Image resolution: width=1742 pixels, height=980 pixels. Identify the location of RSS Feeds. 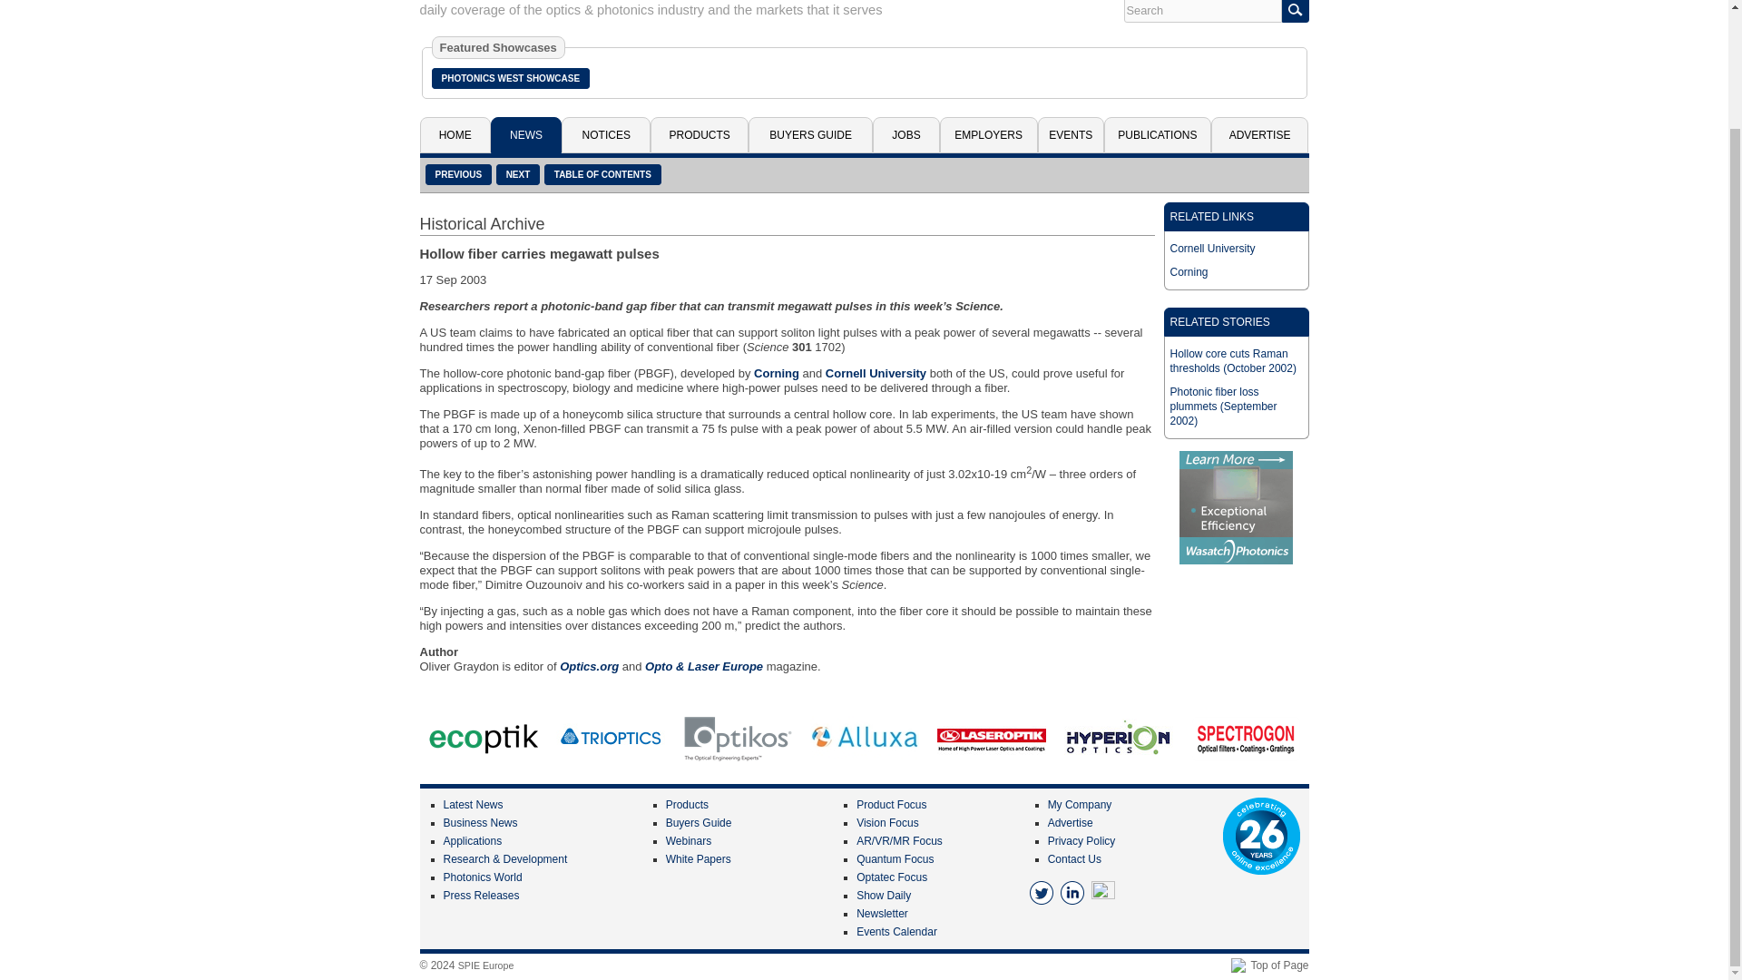
(1103, 892).